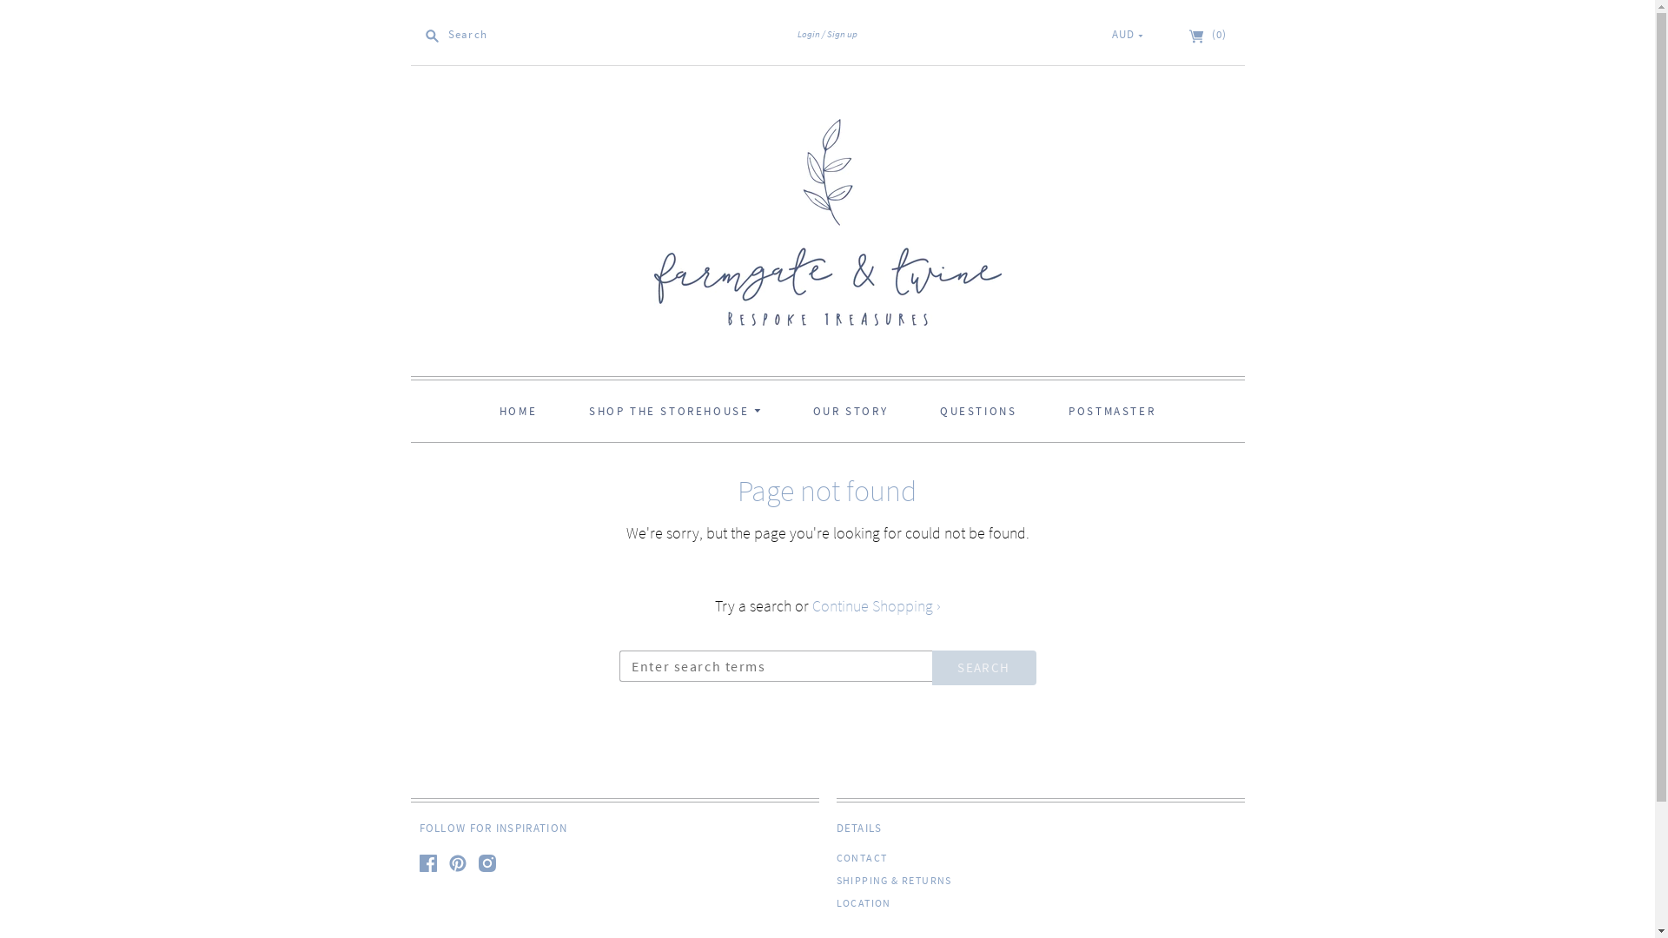 Image resolution: width=1668 pixels, height=938 pixels. I want to click on POSTMASTER, so click(1112, 411).